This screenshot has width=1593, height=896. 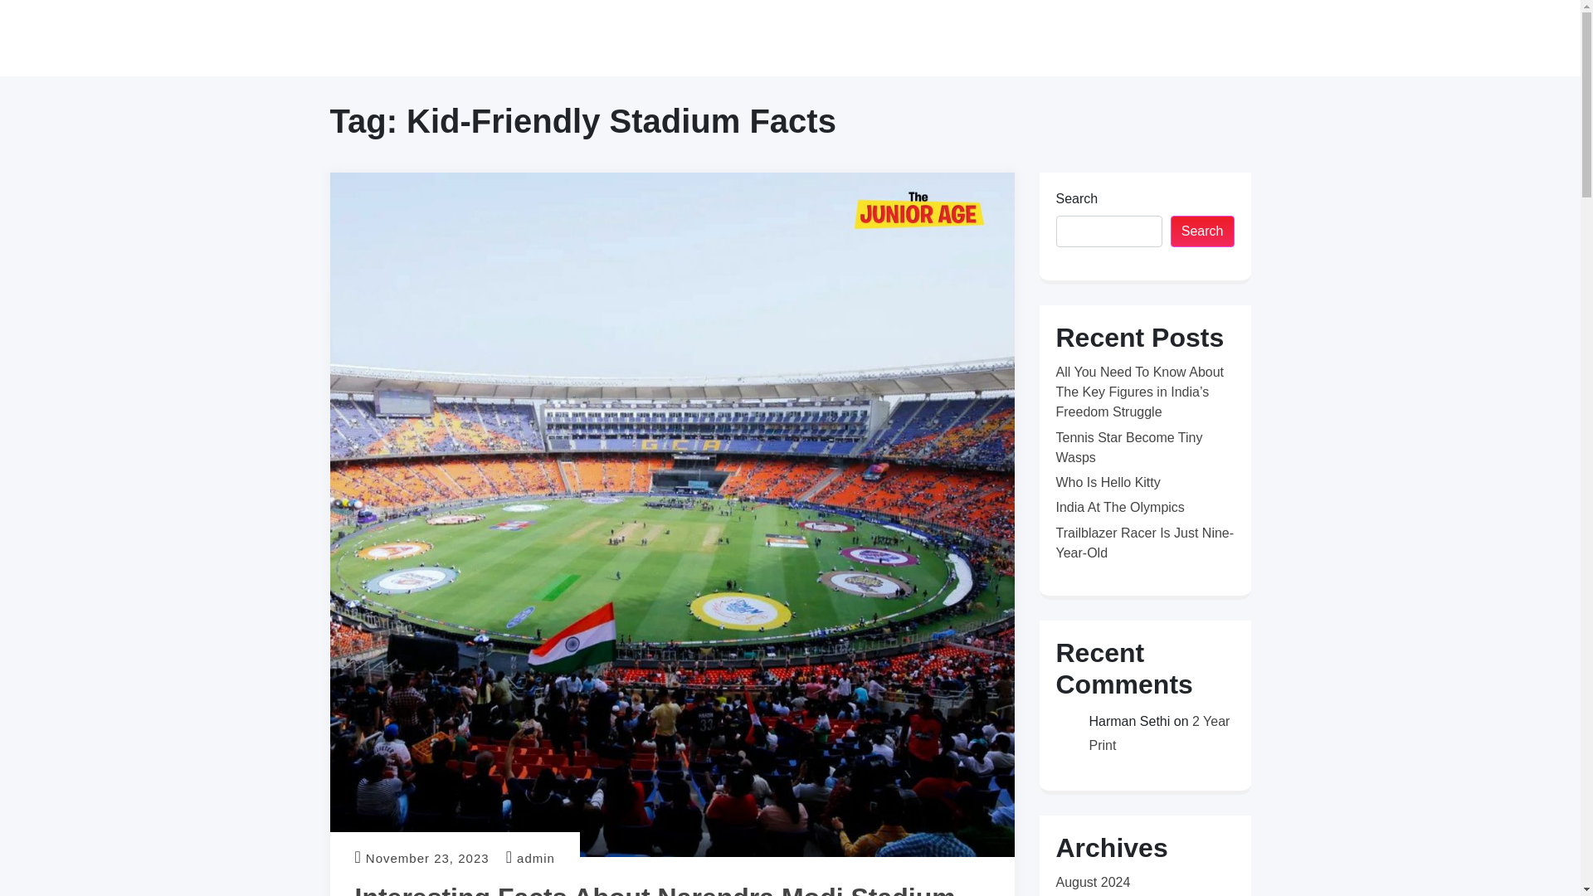 What do you see at coordinates (655, 889) in the screenshot?
I see `Interesting Facts About Narendra Modi Stadium For Children` at bounding box center [655, 889].